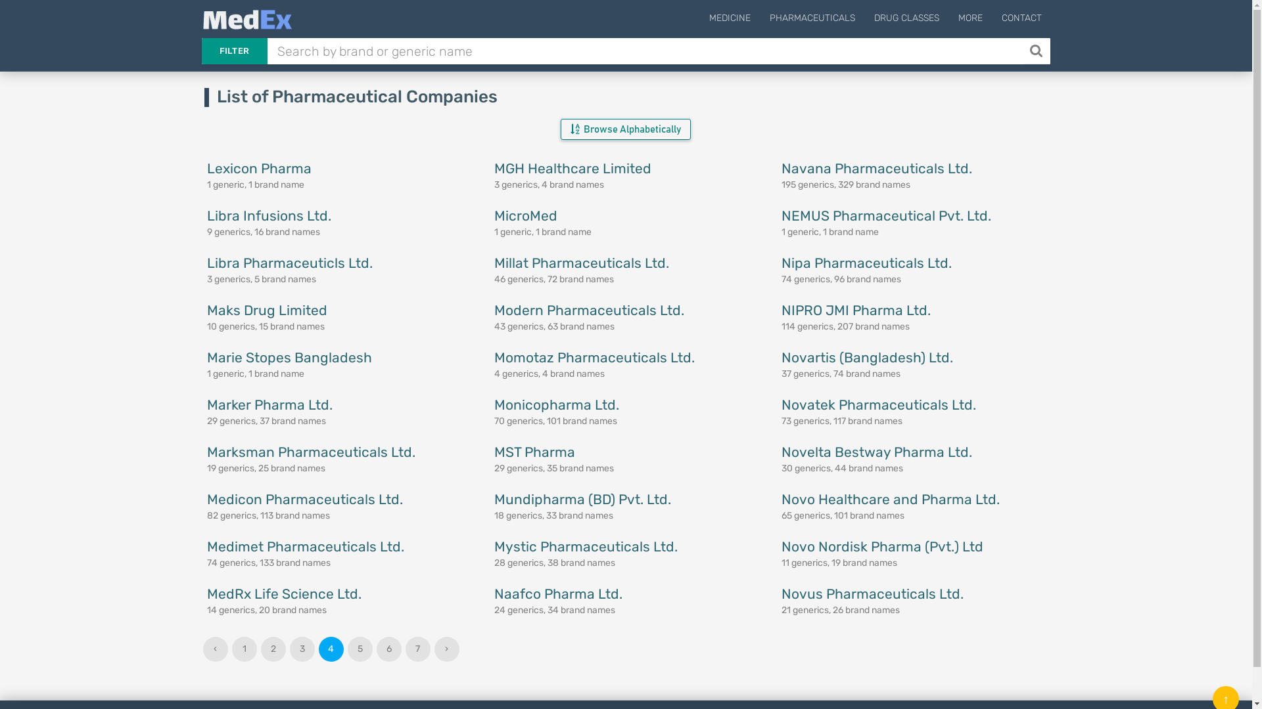 The width and height of the screenshot is (1262, 709). I want to click on Novartis (Bangladesh) Ltd., so click(868, 357).